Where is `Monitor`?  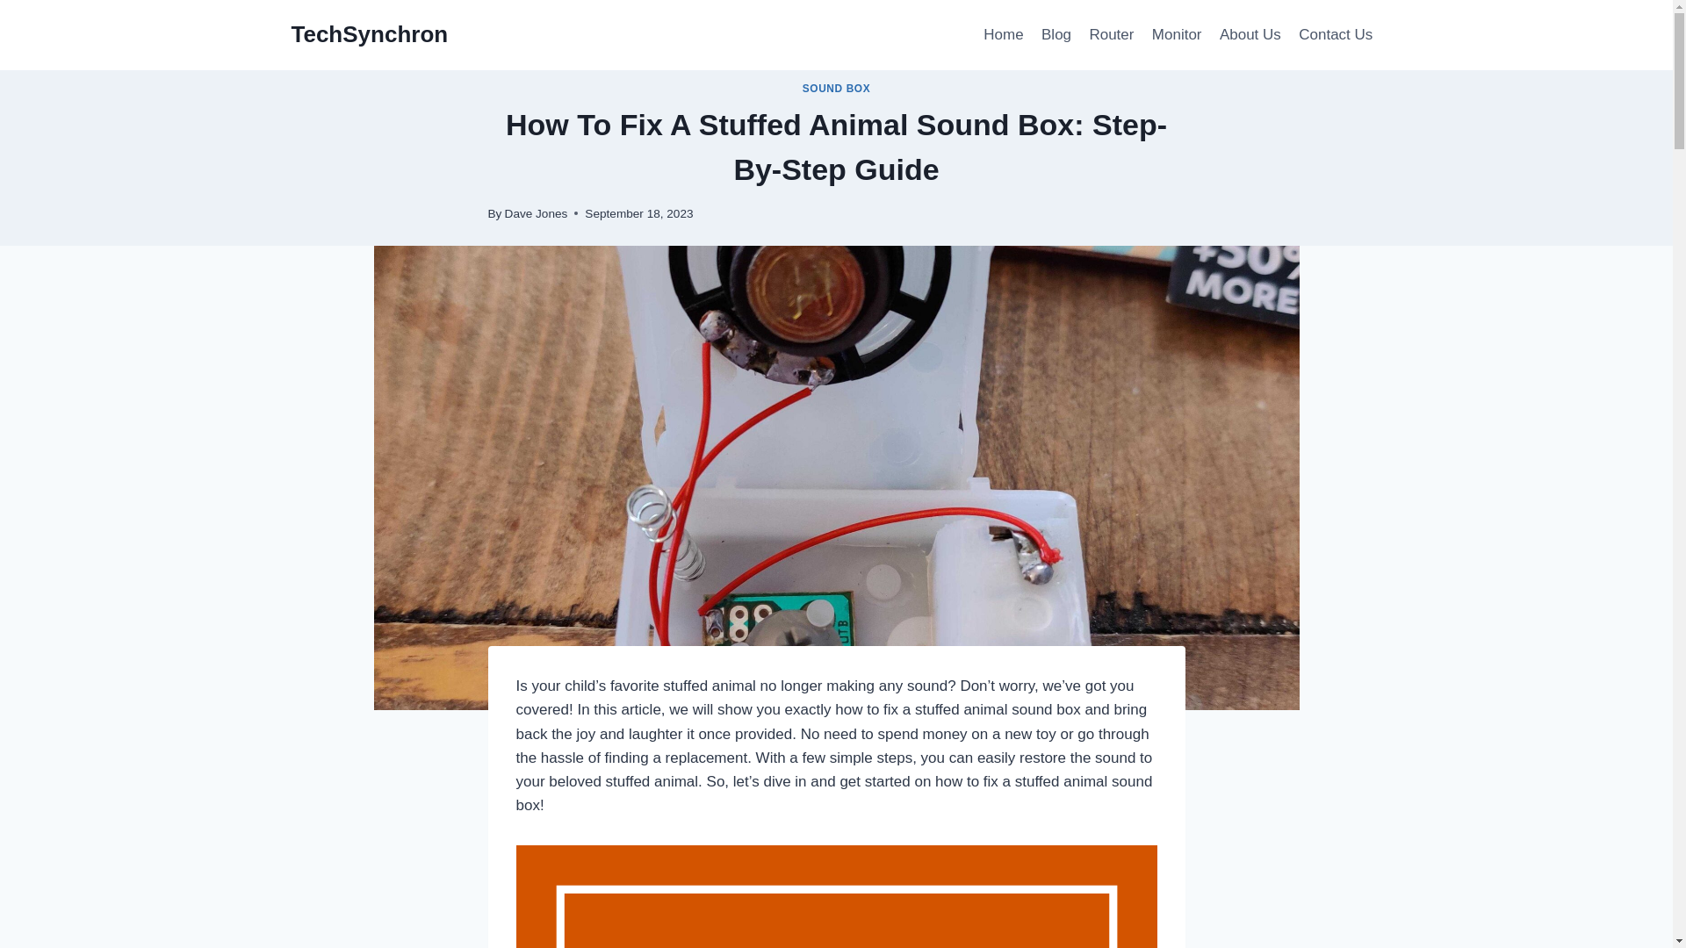 Monitor is located at coordinates (1177, 35).